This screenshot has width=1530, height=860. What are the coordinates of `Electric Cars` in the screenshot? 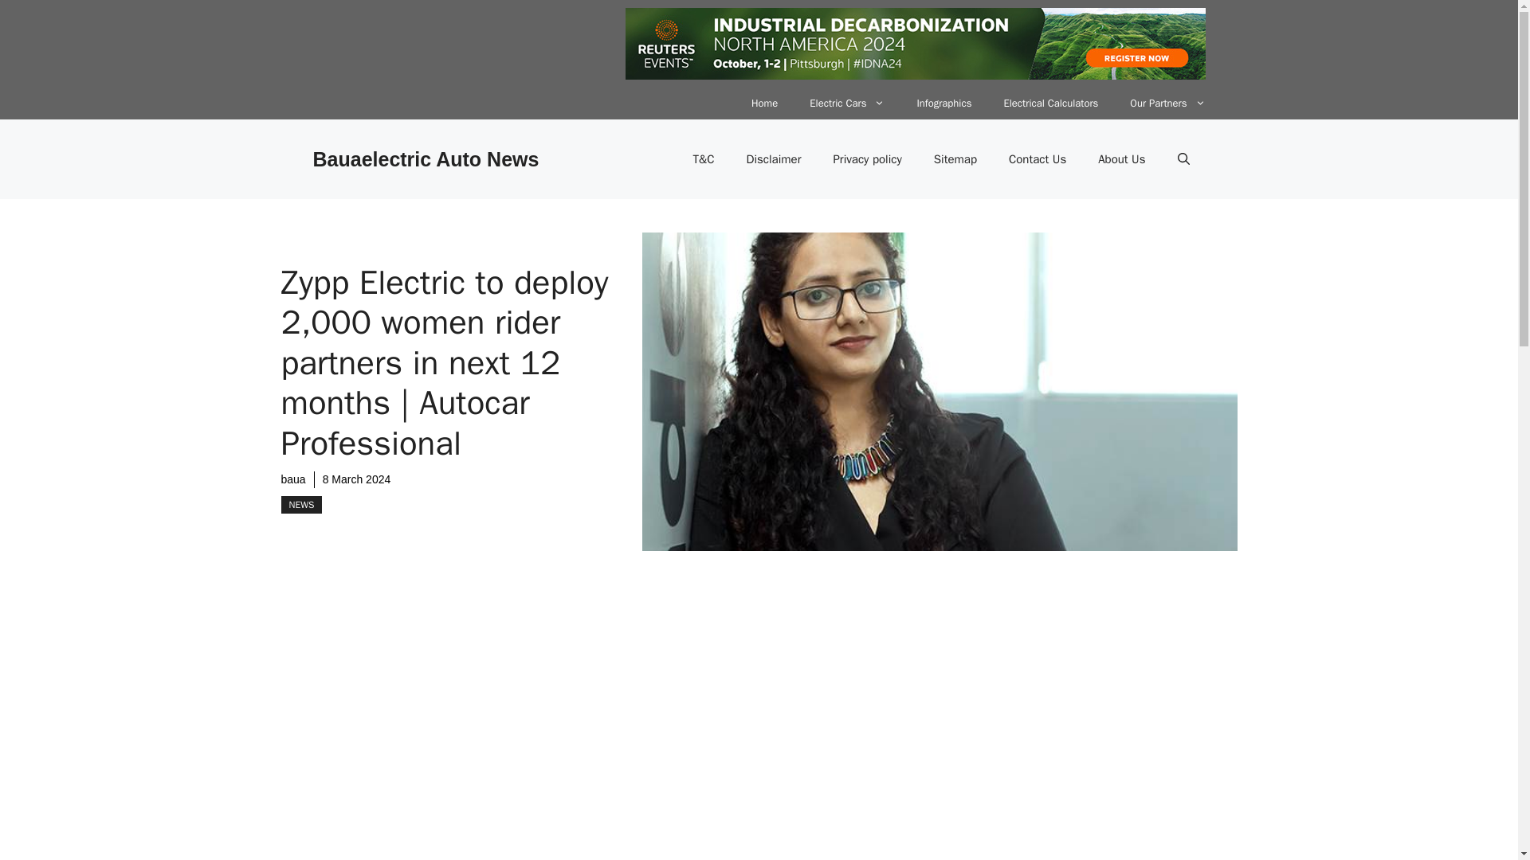 It's located at (847, 104).